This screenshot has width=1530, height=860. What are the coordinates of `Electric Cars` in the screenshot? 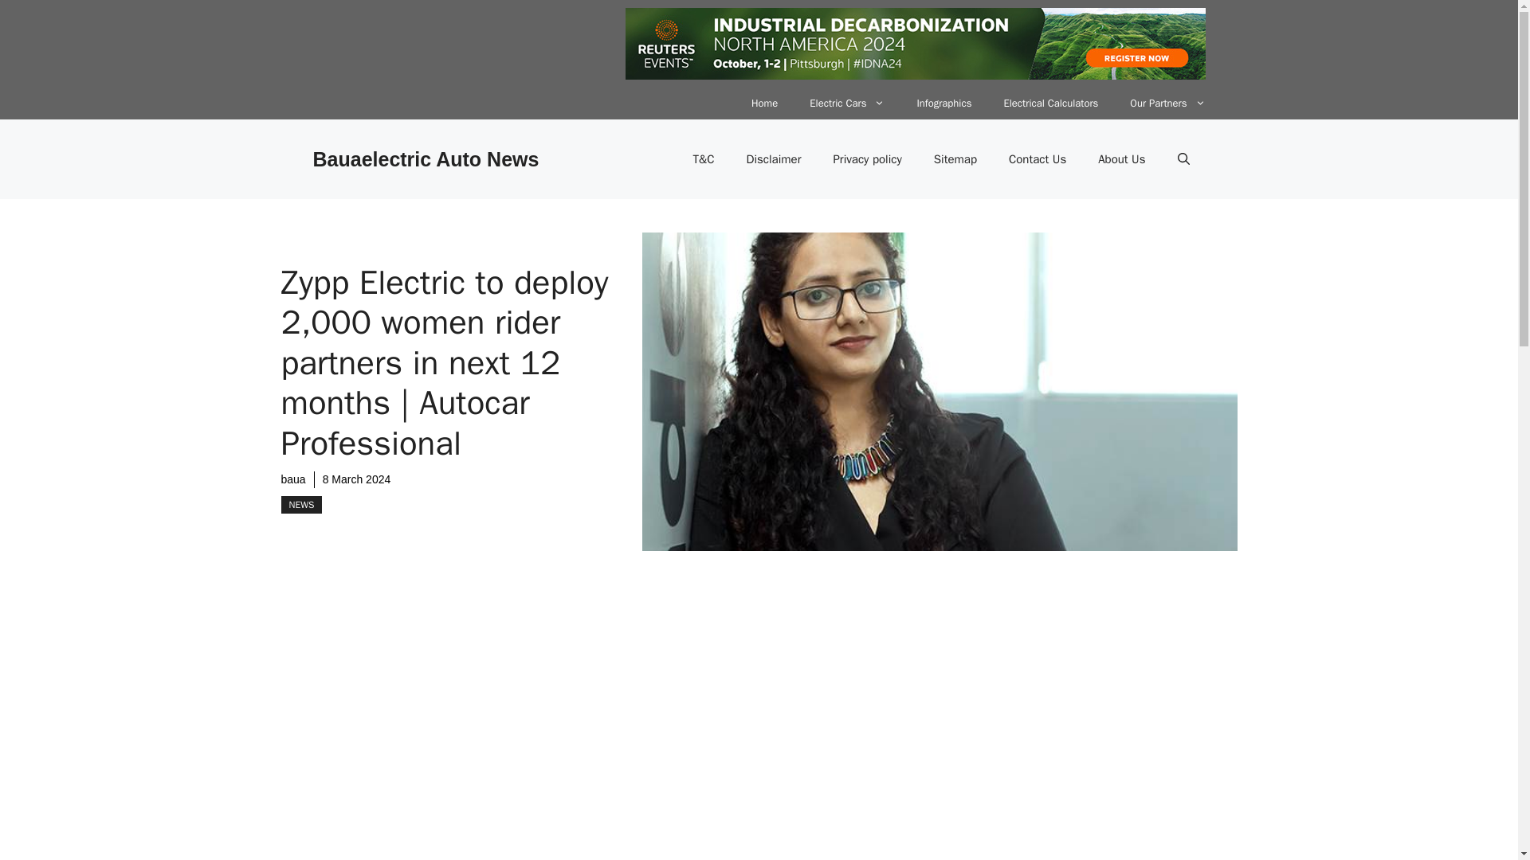 It's located at (847, 104).